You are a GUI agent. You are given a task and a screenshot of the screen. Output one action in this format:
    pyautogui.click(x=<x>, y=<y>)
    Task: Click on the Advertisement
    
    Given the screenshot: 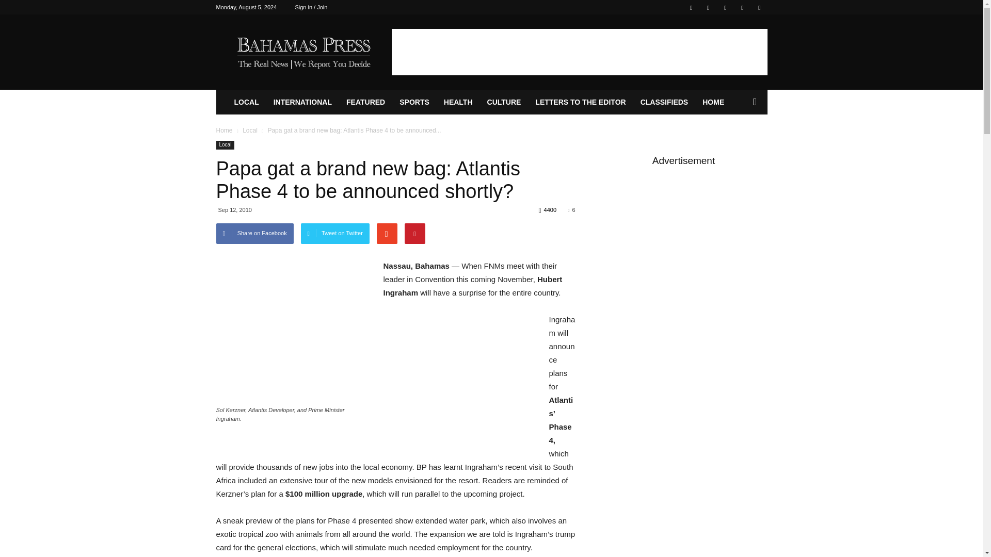 What is the action you would take?
    pyautogui.click(x=579, y=52)
    